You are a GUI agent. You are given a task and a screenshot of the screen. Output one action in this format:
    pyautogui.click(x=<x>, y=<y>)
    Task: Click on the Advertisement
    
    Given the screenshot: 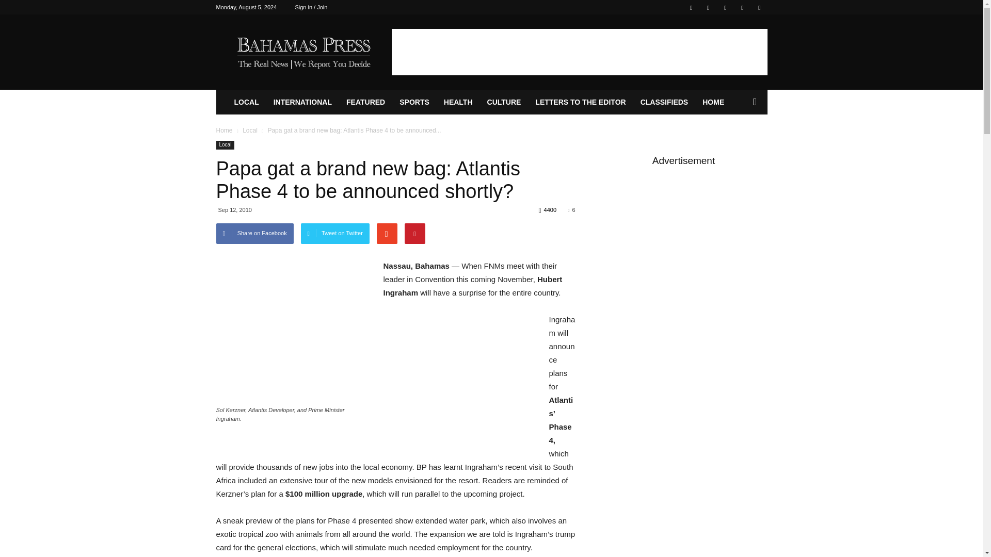 What is the action you would take?
    pyautogui.click(x=579, y=52)
    